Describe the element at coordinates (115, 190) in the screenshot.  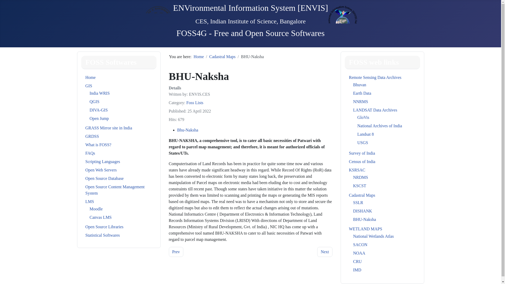
I see `Open Source Content Management System` at that location.